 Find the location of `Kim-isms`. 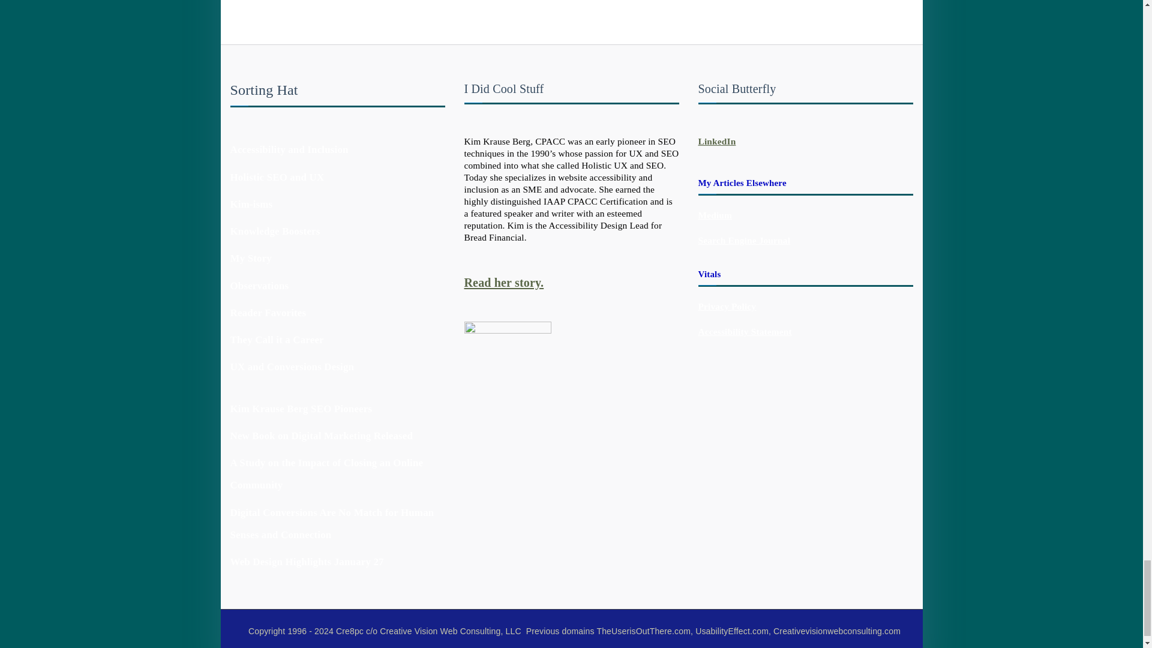

Kim-isms is located at coordinates (252, 204).